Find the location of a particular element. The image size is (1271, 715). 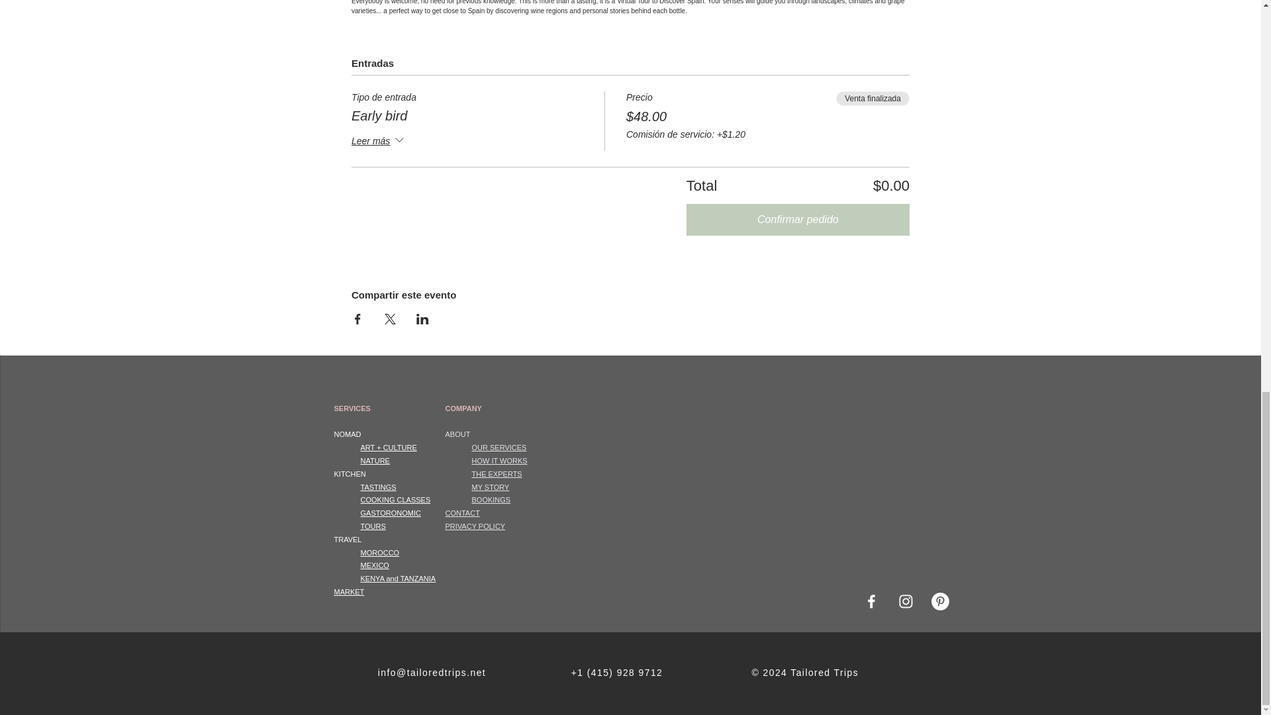

MARKET is located at coordinates (348, 591).